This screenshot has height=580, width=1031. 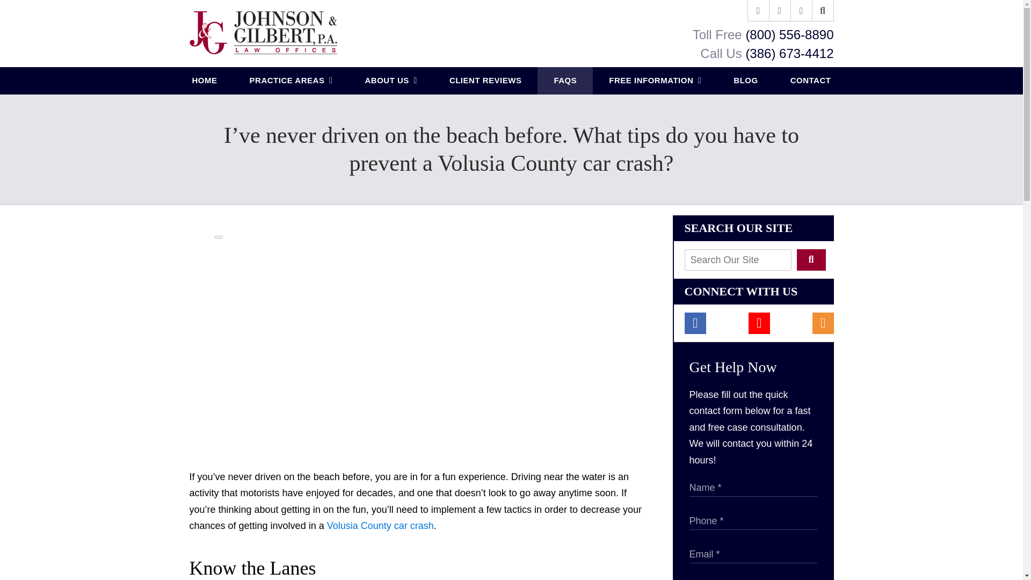 I want to click on Volusia County car crash, so click(x=380, y=525).